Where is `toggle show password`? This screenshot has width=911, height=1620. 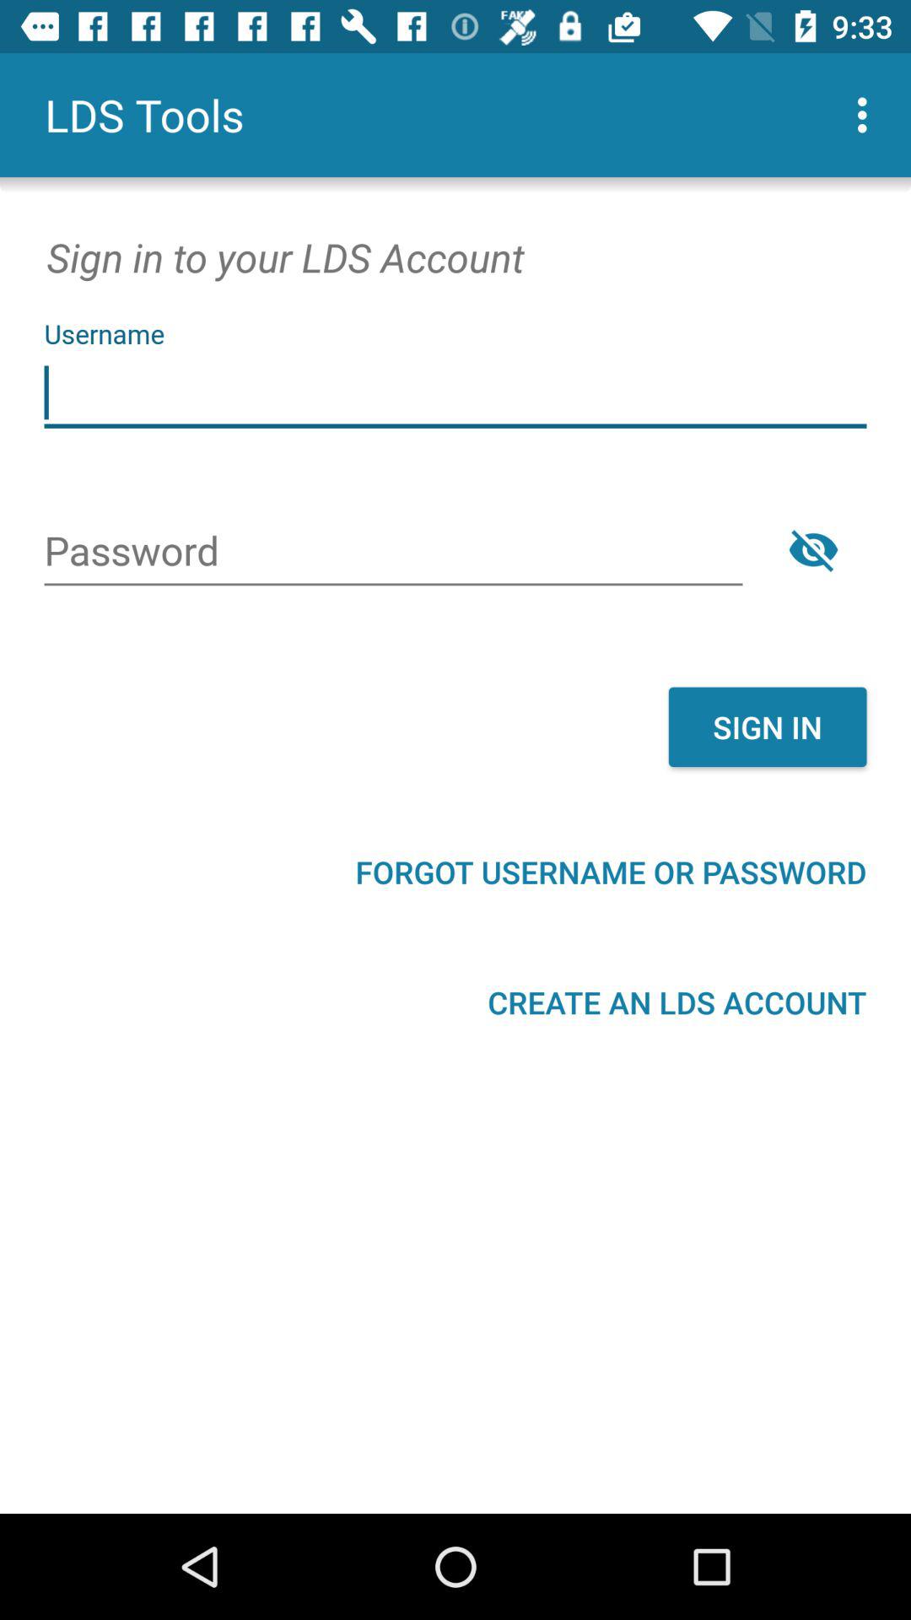
toggle show password is located at coordinates (813, 550).